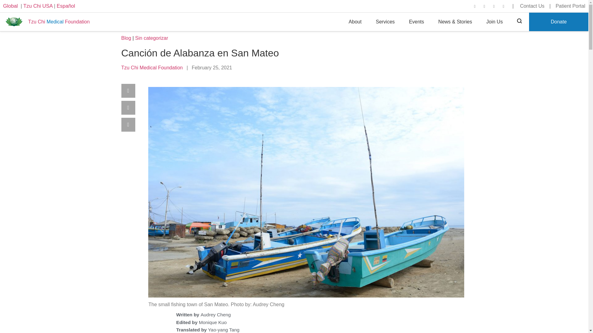 This screenshot has height=333, width=593. What do you see at coordinates (385, 22) in the screenshot?
I see `Services` at bounding box center [385, 22].